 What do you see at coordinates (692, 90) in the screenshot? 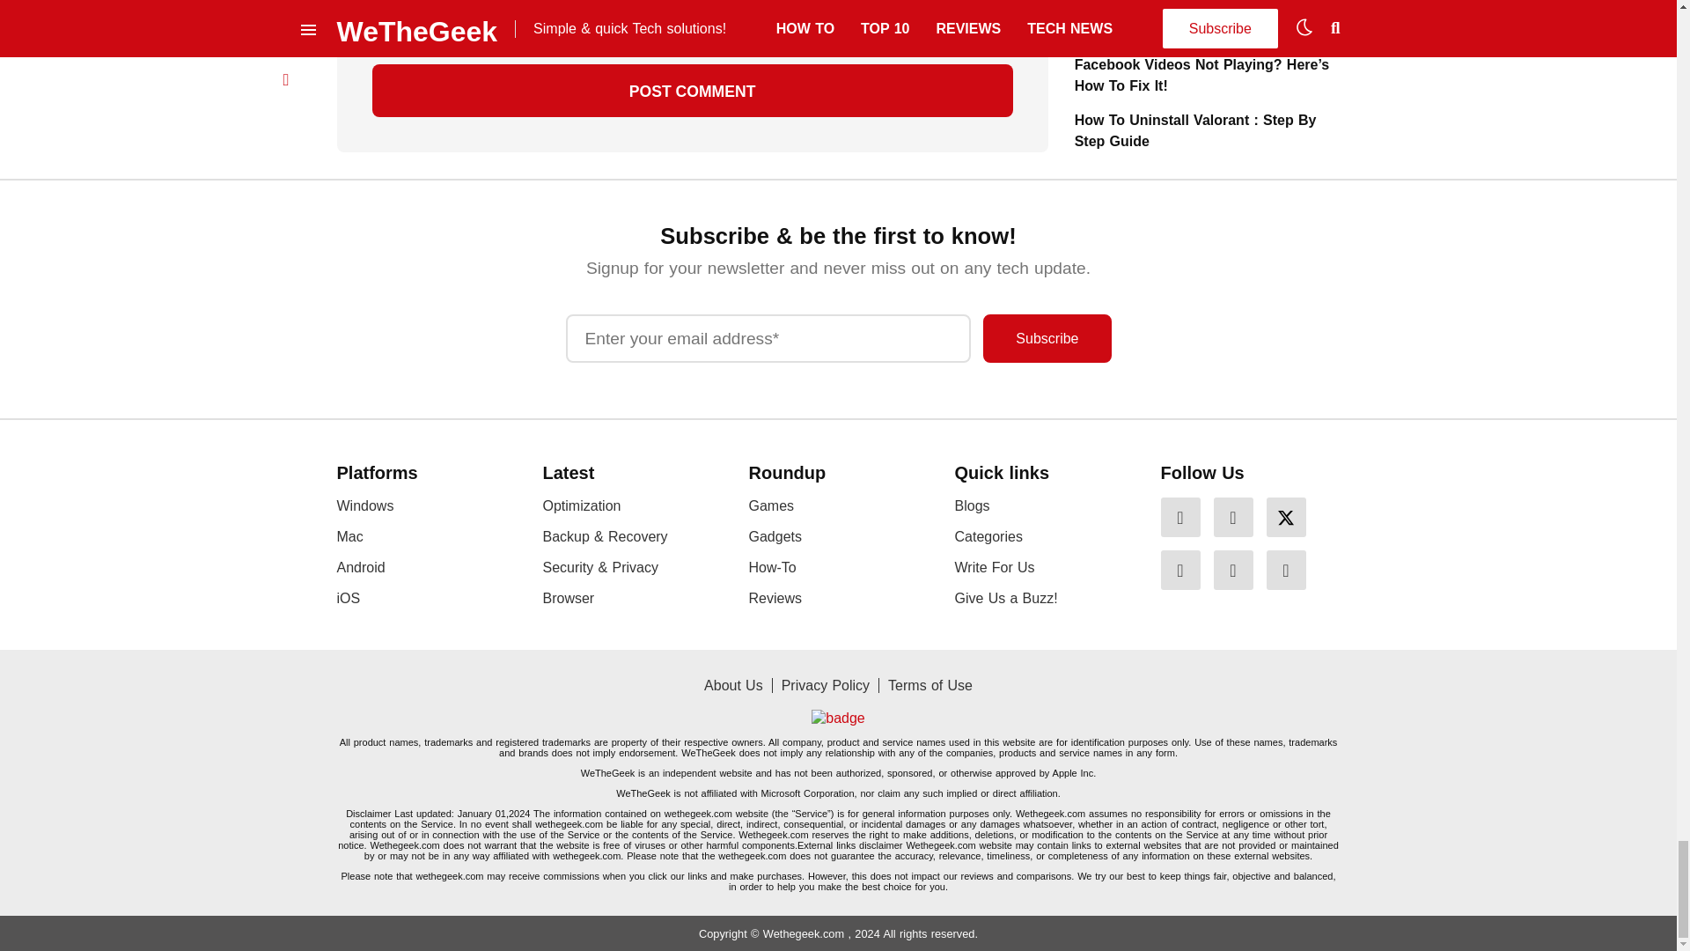
I see `Post Comment` at bounding box center [692, 90].